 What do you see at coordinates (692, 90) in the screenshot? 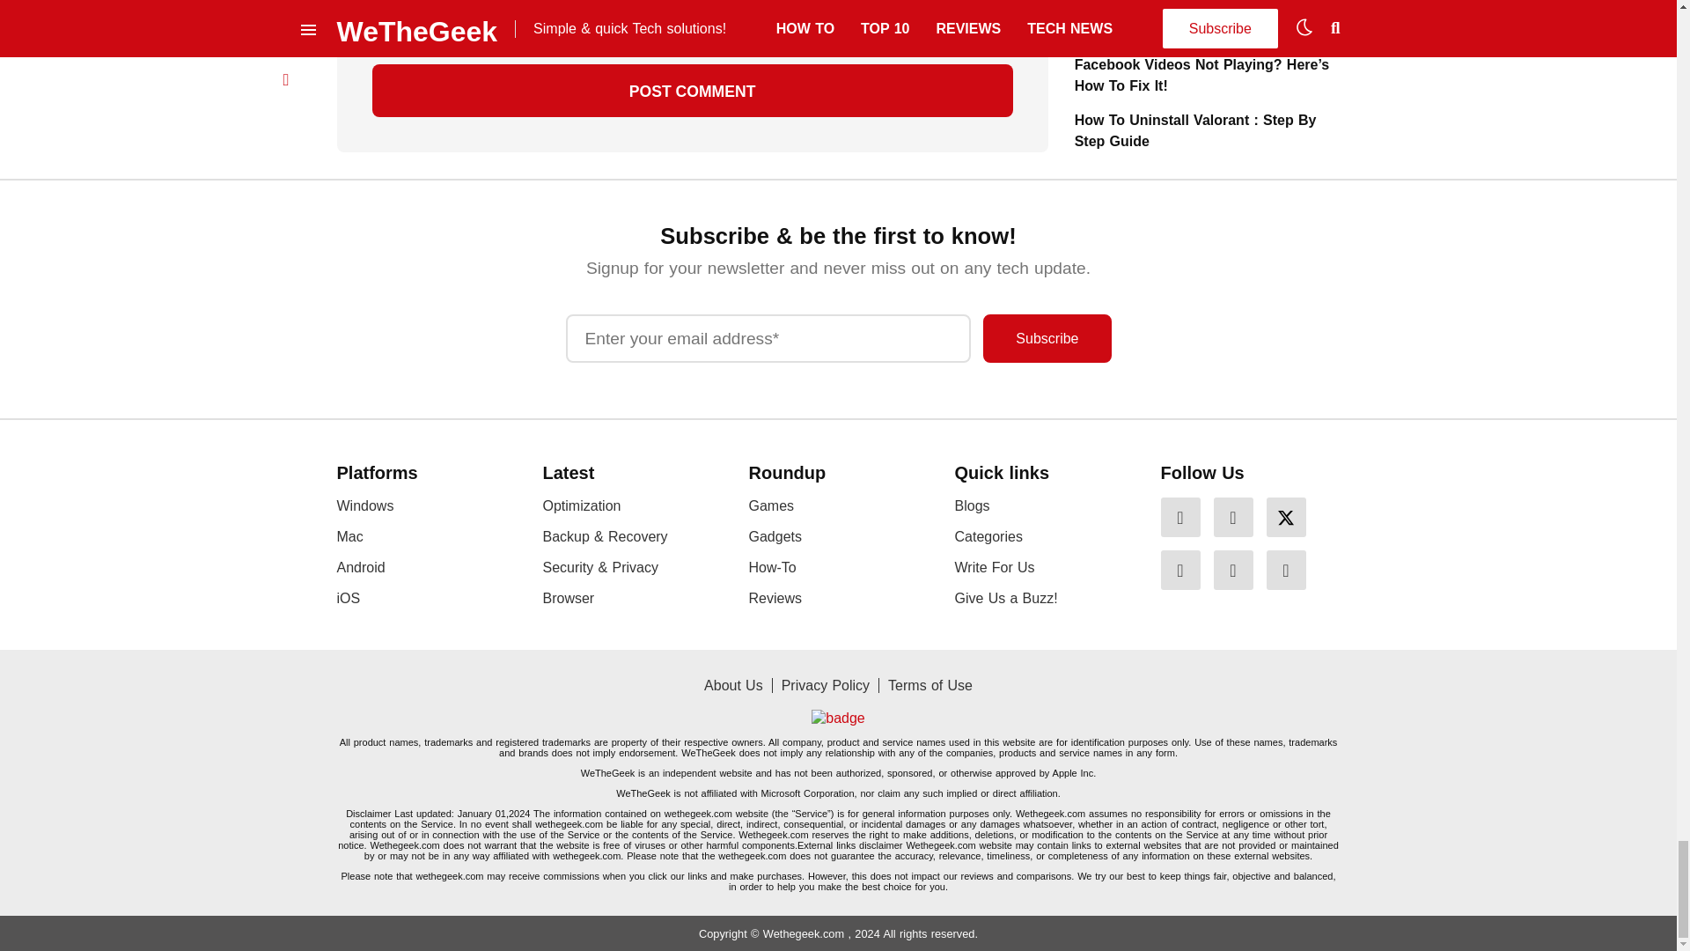
I see `Post Comment` at bounding box center [692, 90].